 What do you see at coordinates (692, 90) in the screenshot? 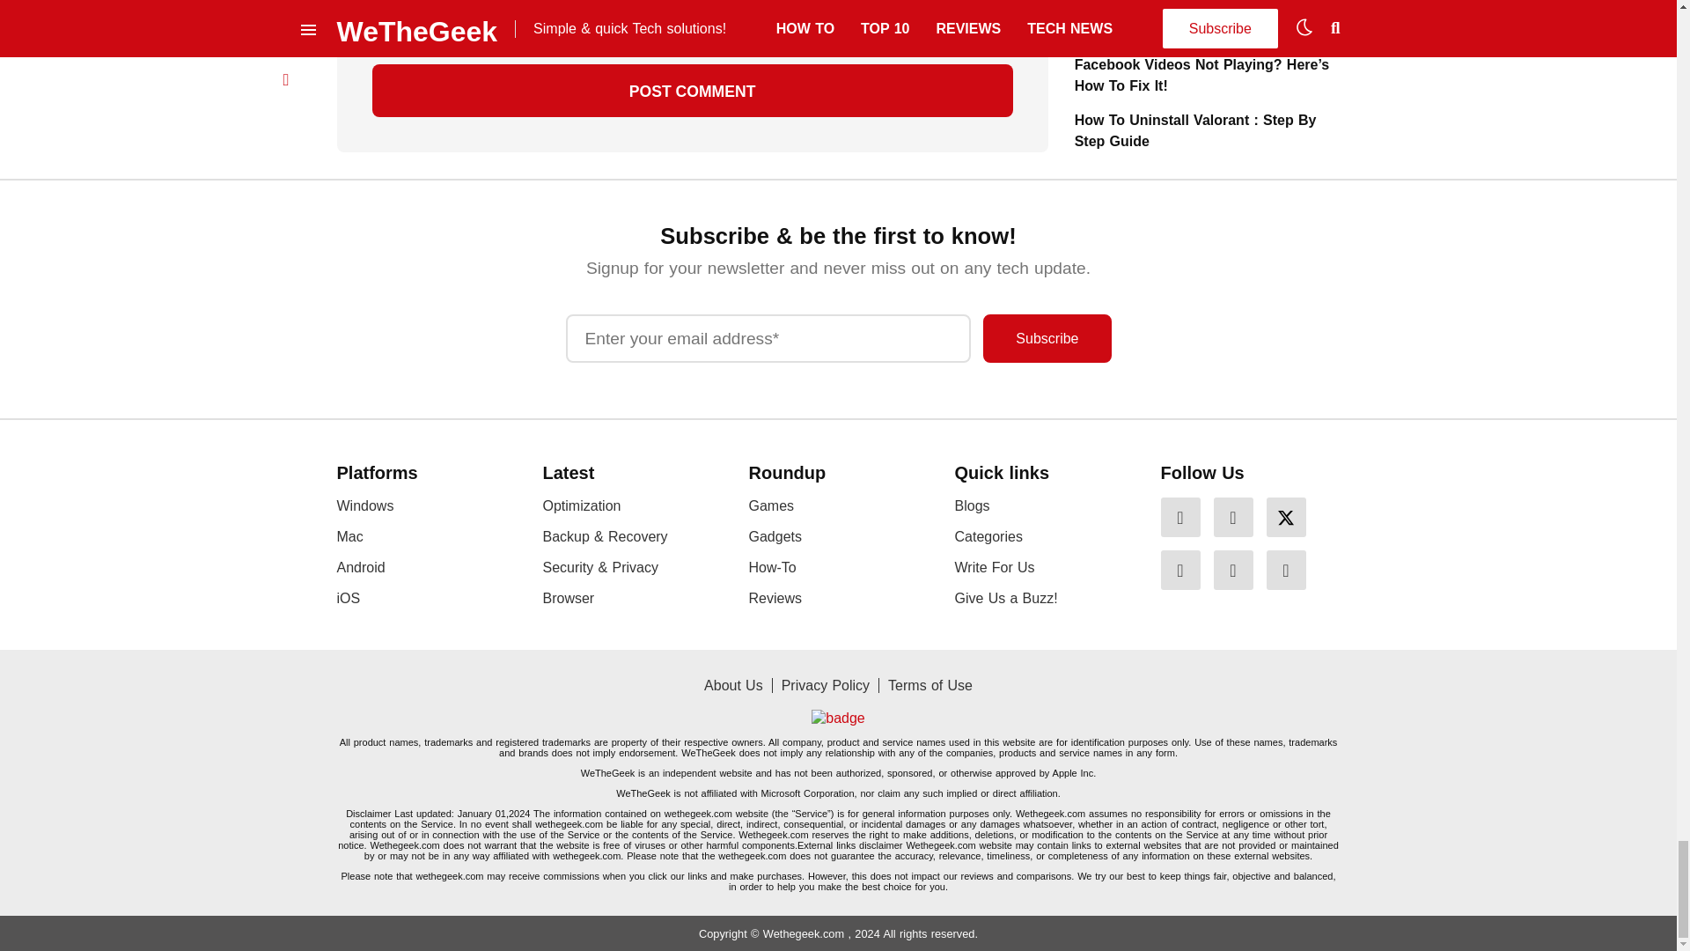
I see `Post Comment` at bounding box center [692, 90].